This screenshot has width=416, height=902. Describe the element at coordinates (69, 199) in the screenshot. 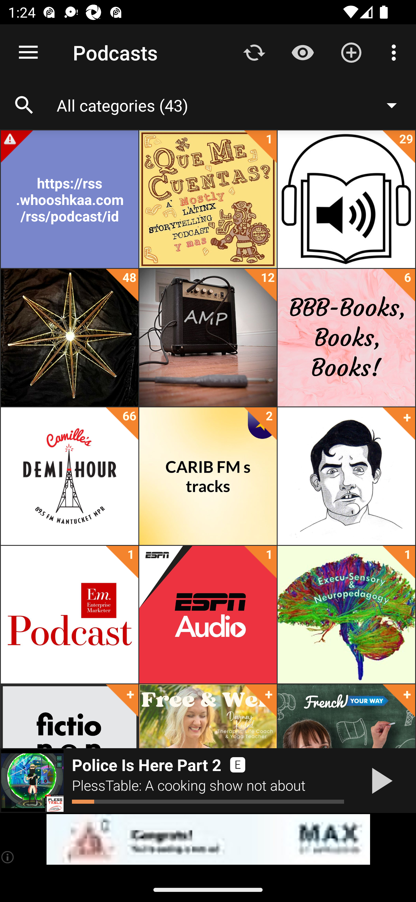

I see `https://rss.whooshkaa.com/rss/podcast/id/5884` at that location.